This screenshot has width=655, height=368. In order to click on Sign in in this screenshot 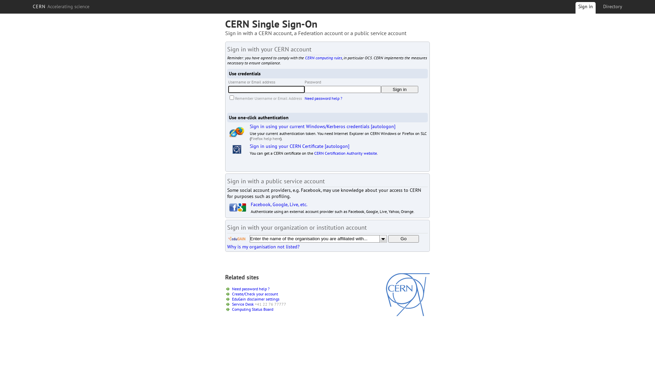, I will do `click(585, 9)`.